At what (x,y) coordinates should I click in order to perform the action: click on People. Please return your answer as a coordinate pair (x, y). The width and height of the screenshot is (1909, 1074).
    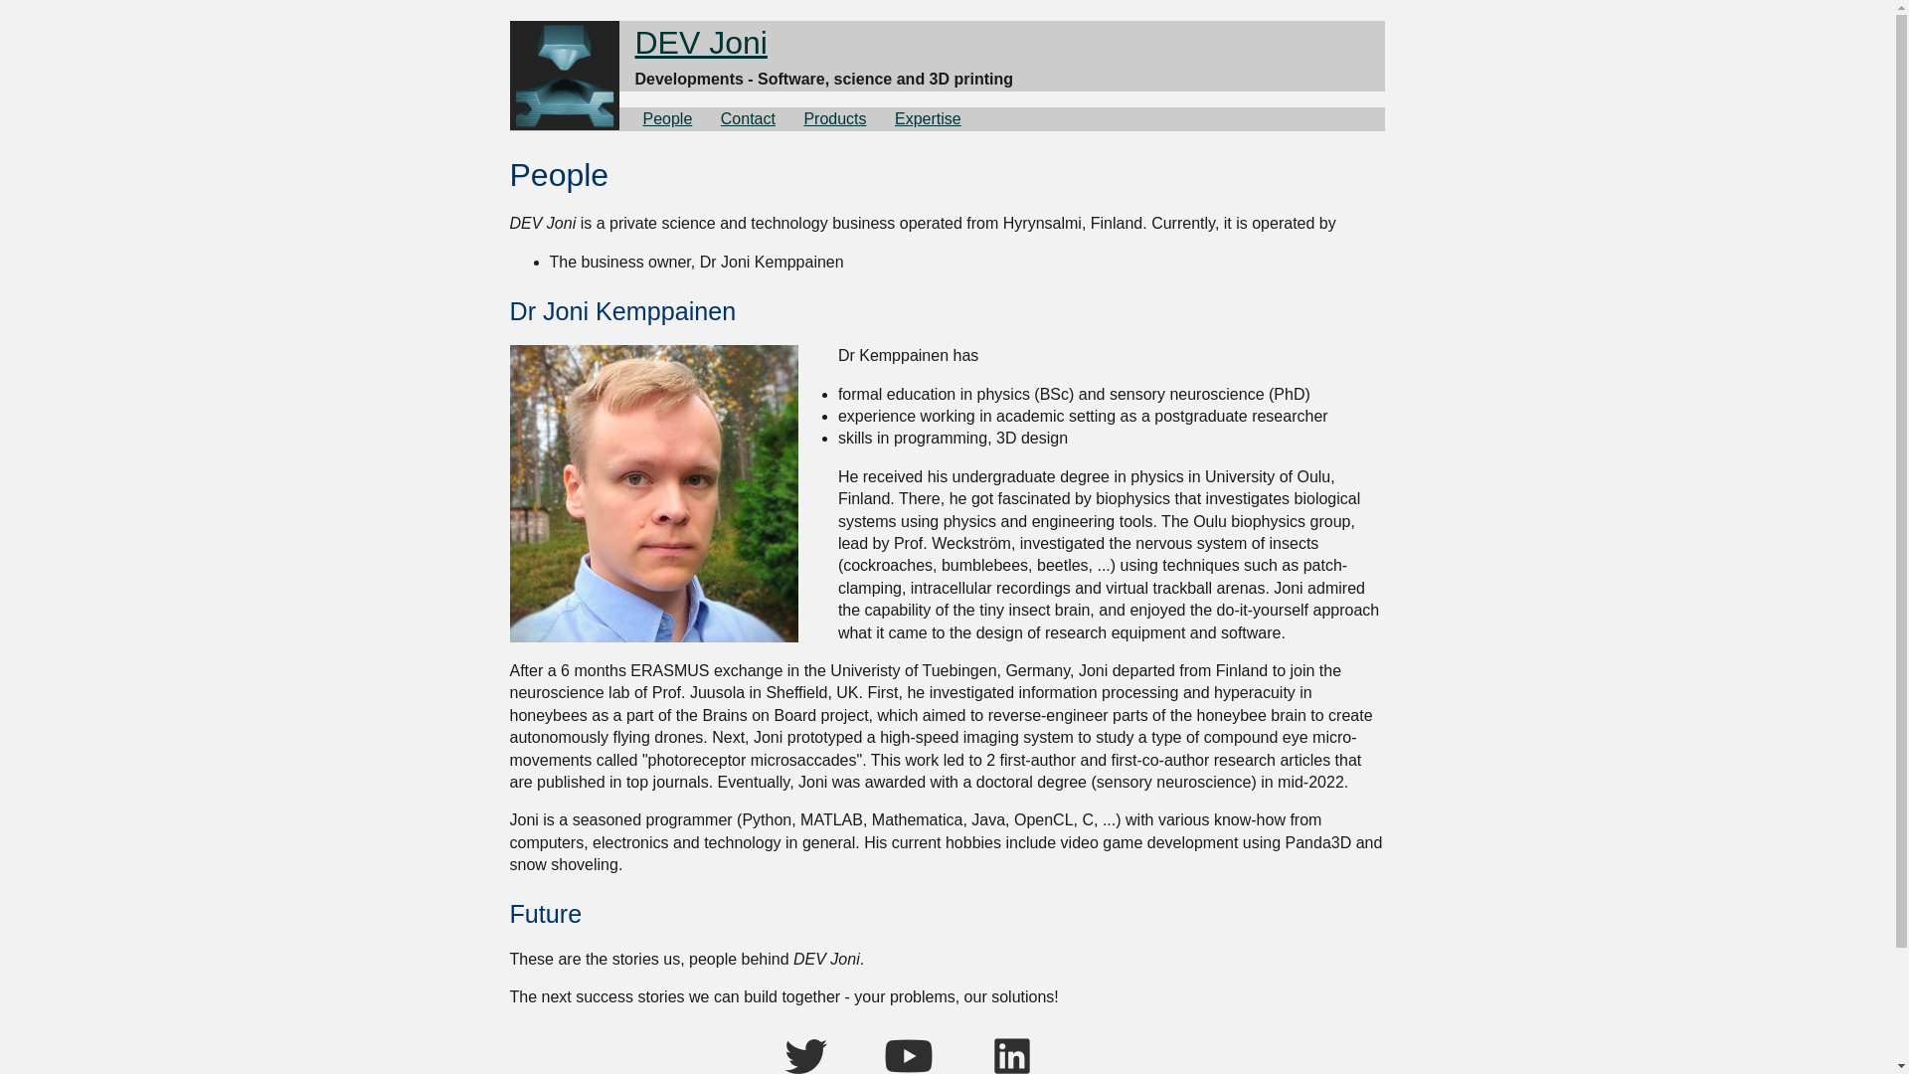
    Looking at the image, I should click on (666, 119).